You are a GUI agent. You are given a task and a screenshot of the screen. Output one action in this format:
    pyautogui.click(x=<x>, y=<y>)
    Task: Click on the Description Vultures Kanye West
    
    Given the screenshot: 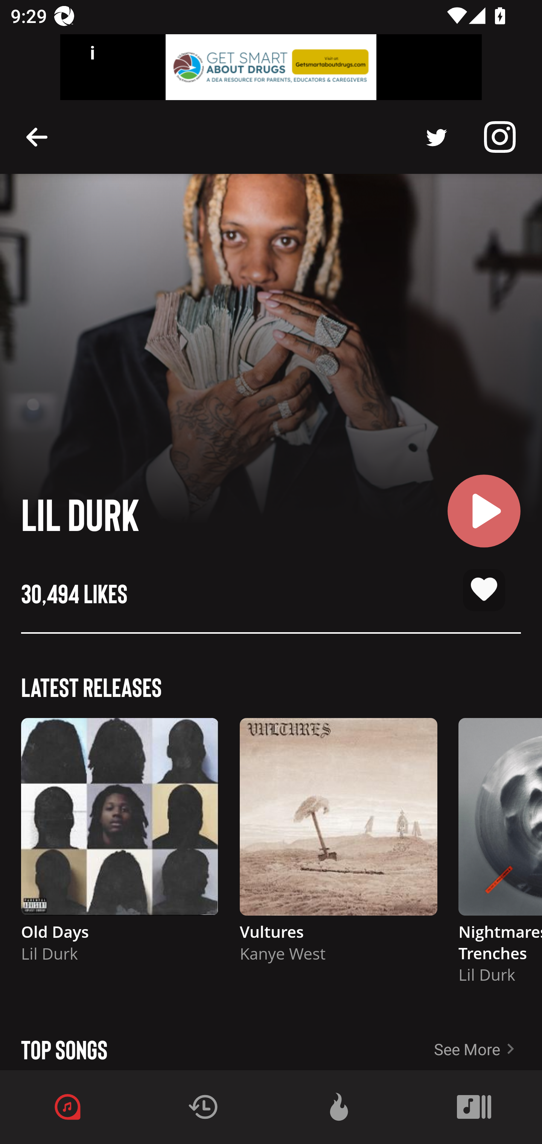 What is the action you would take?
    pyautogui.click(x=338, y=847)
    